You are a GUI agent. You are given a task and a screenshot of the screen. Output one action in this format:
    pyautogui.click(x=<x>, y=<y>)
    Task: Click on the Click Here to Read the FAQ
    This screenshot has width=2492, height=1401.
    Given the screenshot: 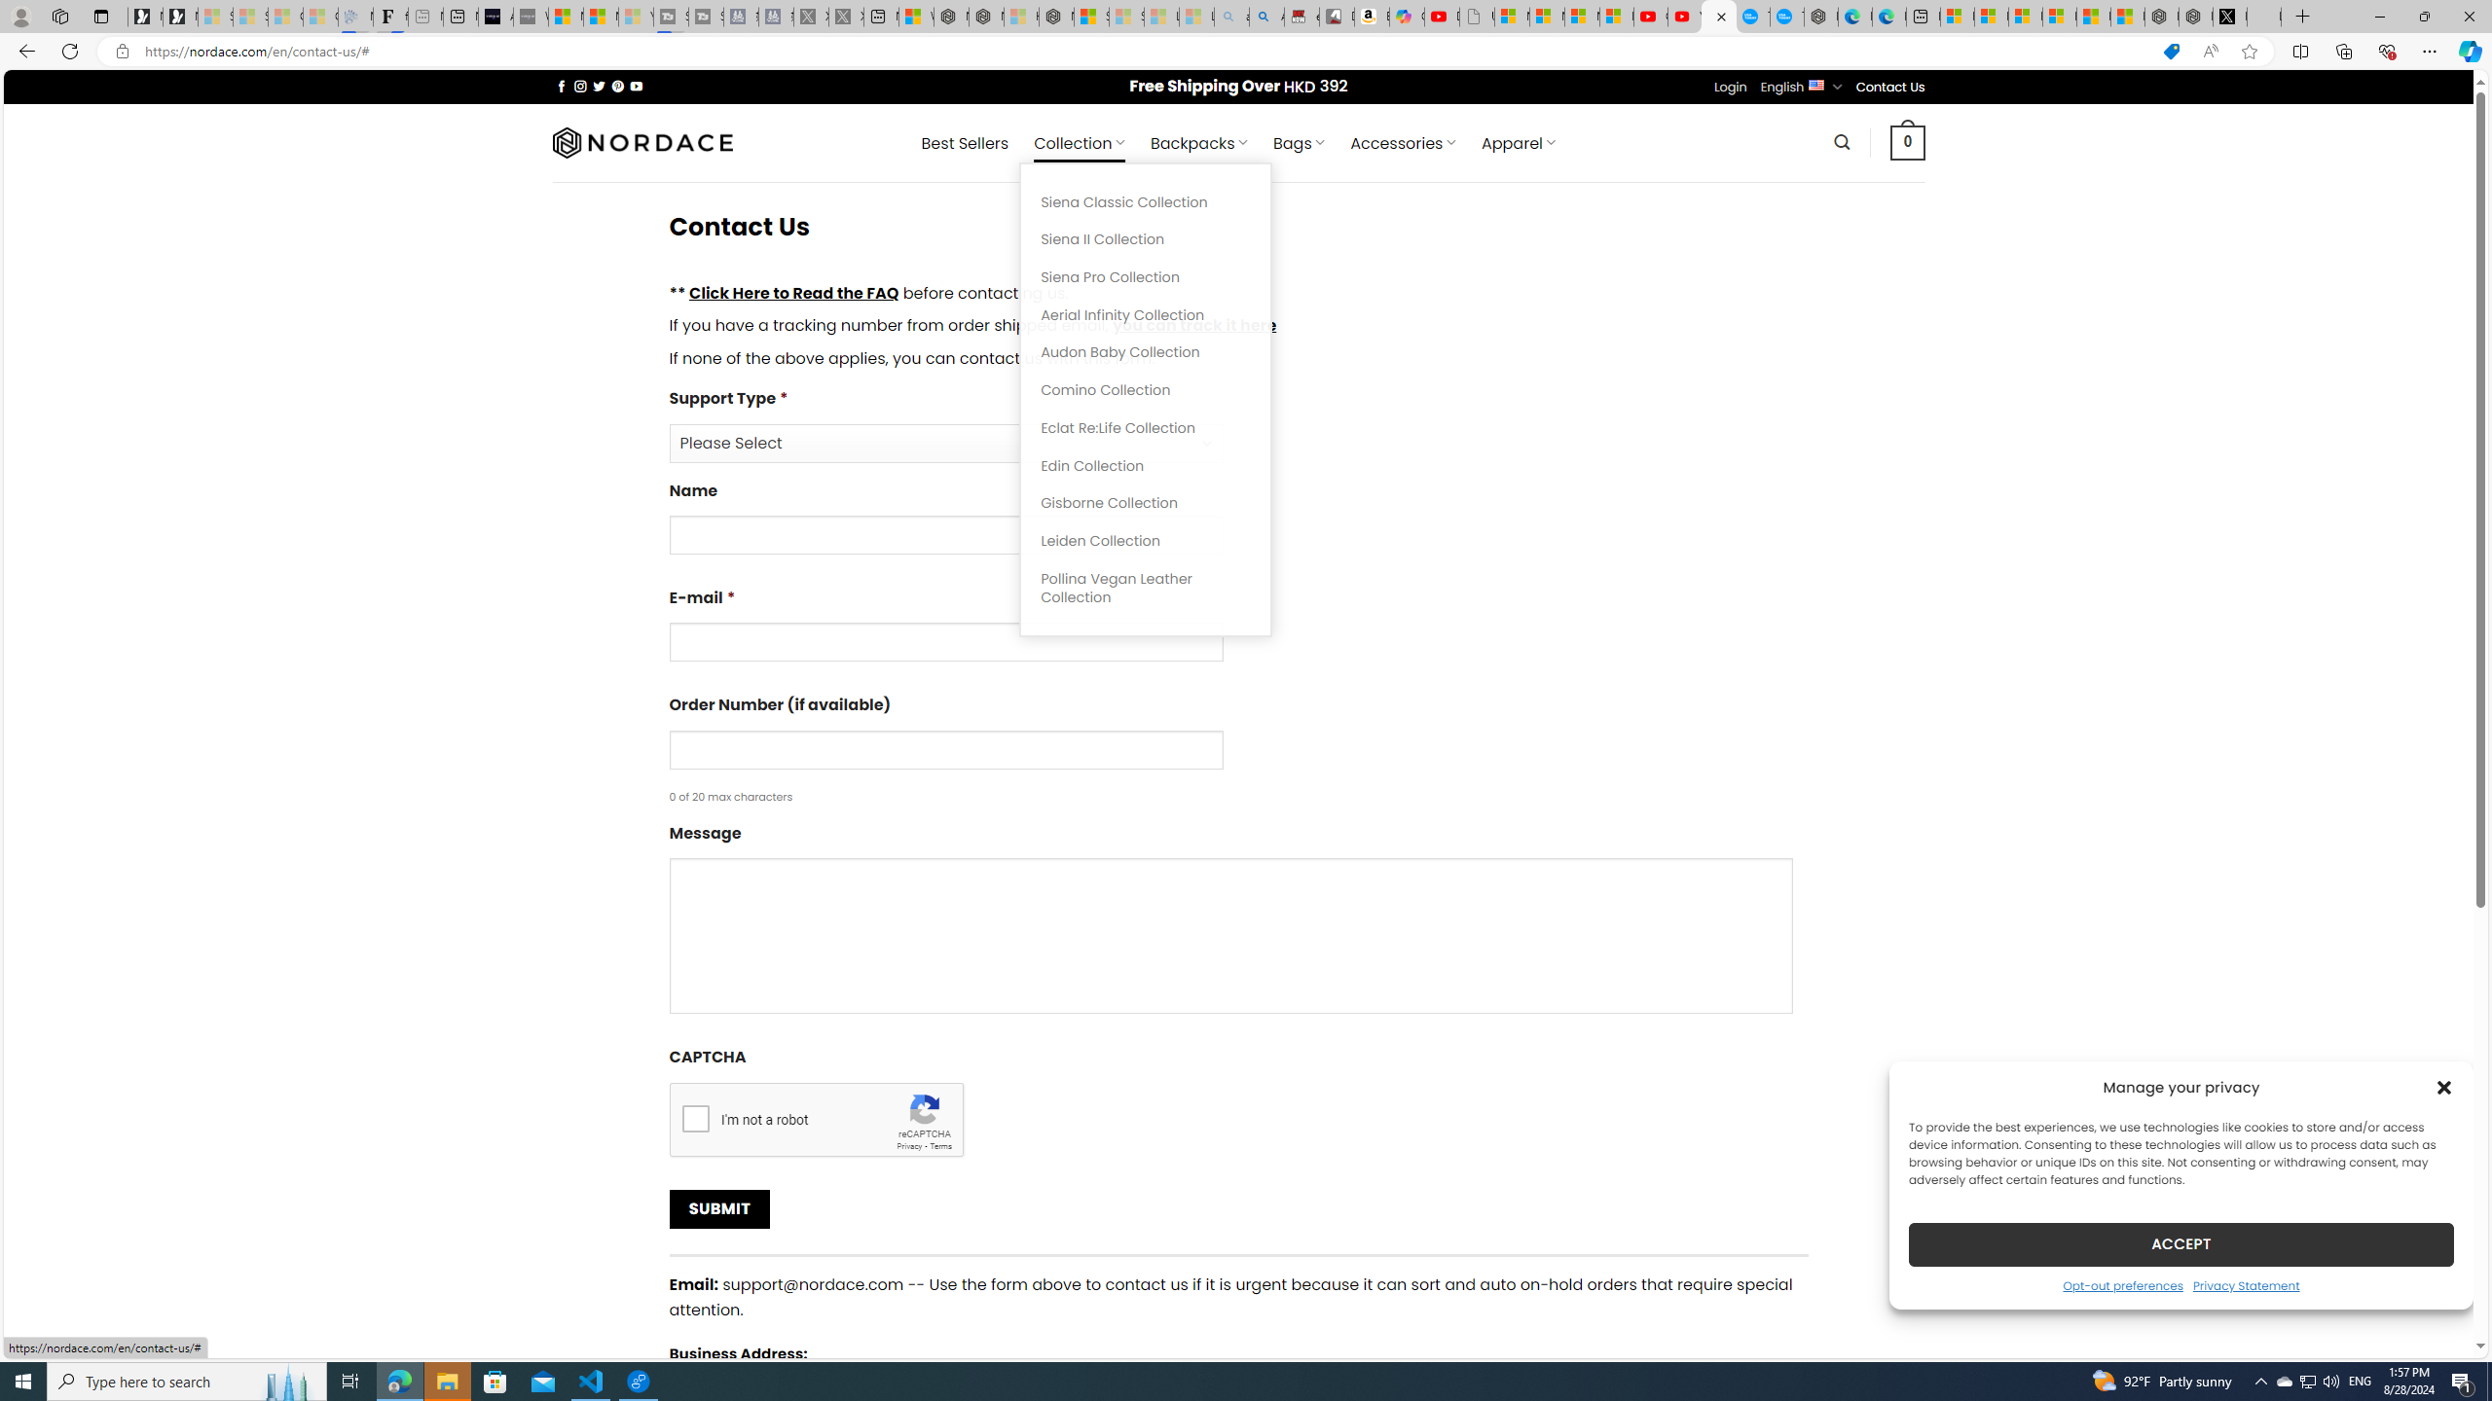 What is the action you would take?
    pyautogui.click(x=793, y=292)
    